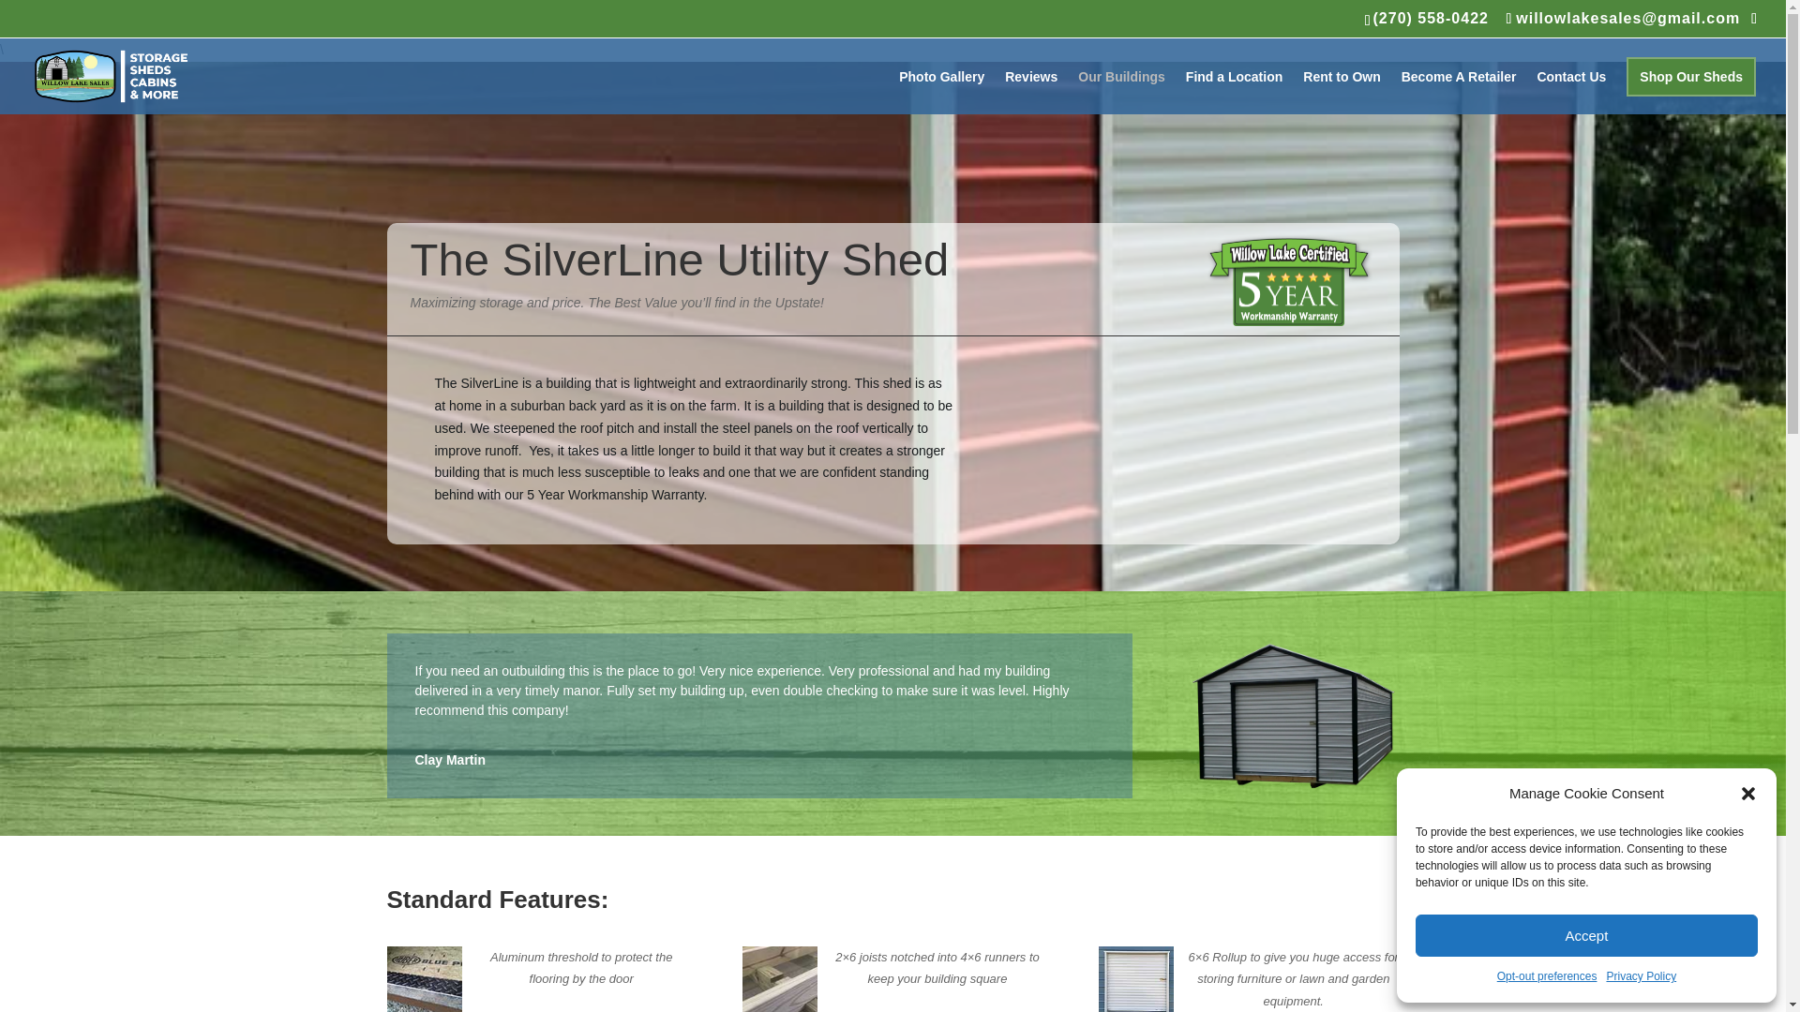 The image size is (1800, 1012). What do you see at coordinates (1691, 92) in the screenshot?
I see `Shop Our Sheds` at bounding box center [1691, 92].